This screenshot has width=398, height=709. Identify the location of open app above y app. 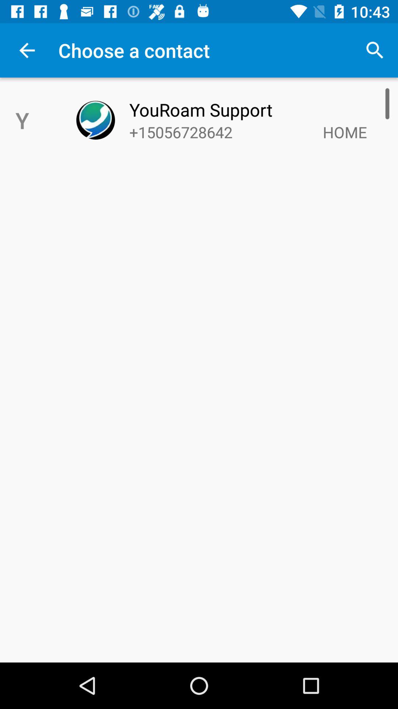
(27, 50).